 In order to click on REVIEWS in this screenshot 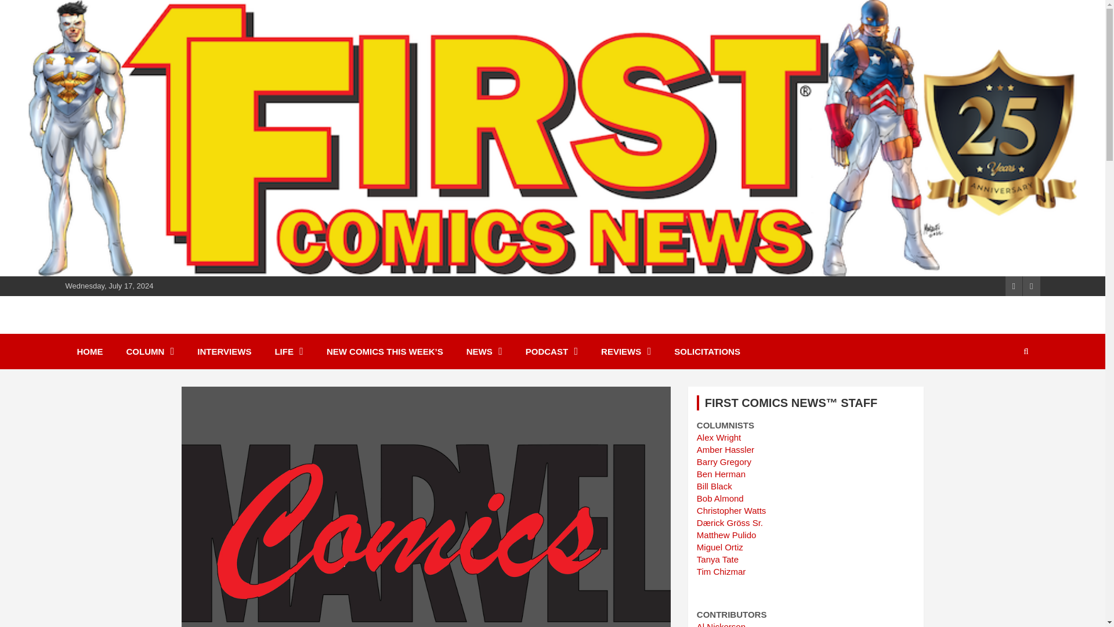, I will do `click(625, 351)`.